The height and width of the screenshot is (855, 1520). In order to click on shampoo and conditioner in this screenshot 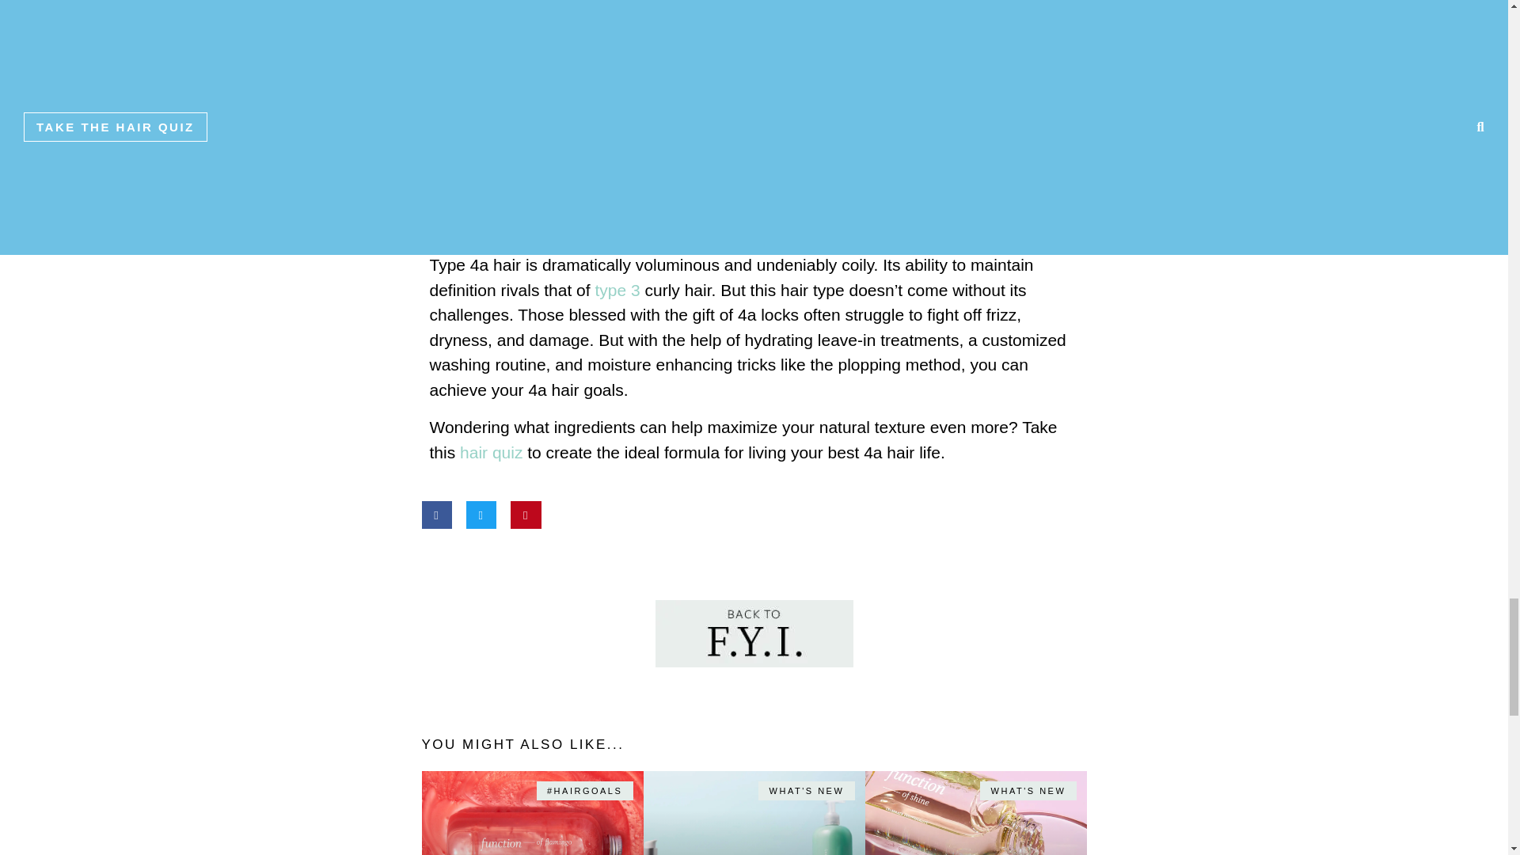, I will do `click(580, 92)`.